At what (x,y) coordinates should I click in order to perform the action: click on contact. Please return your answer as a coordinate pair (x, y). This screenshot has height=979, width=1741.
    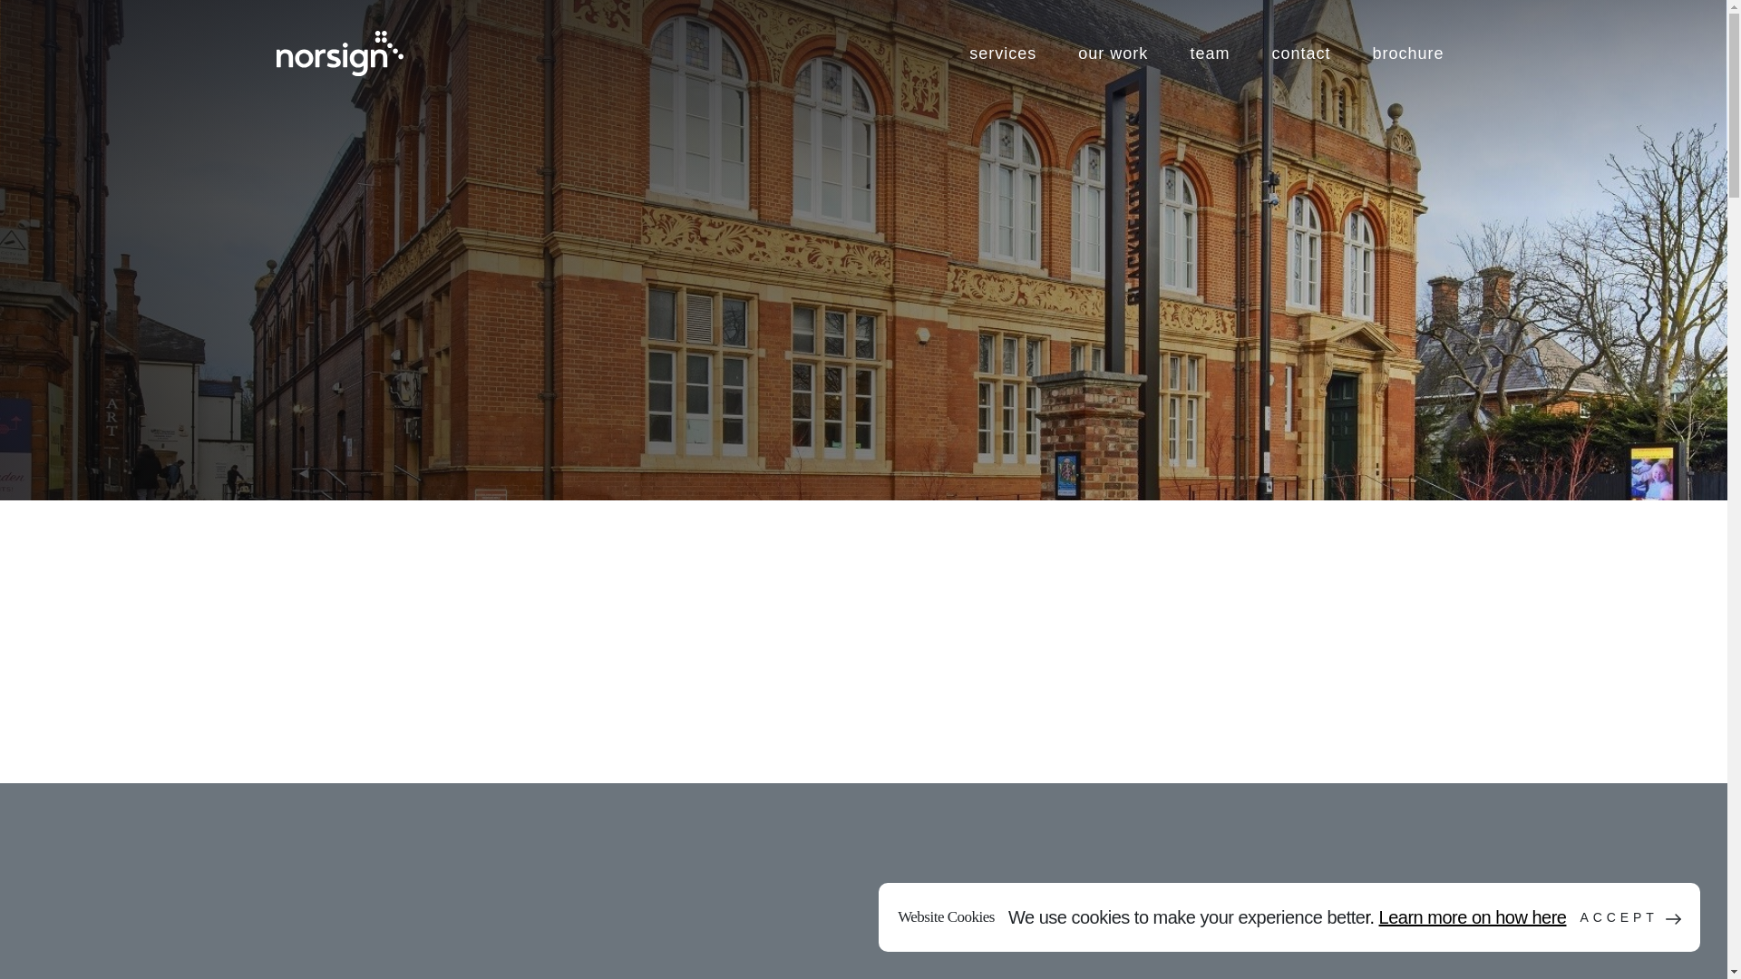
    Looking at the image, I should click on (1300, 53).